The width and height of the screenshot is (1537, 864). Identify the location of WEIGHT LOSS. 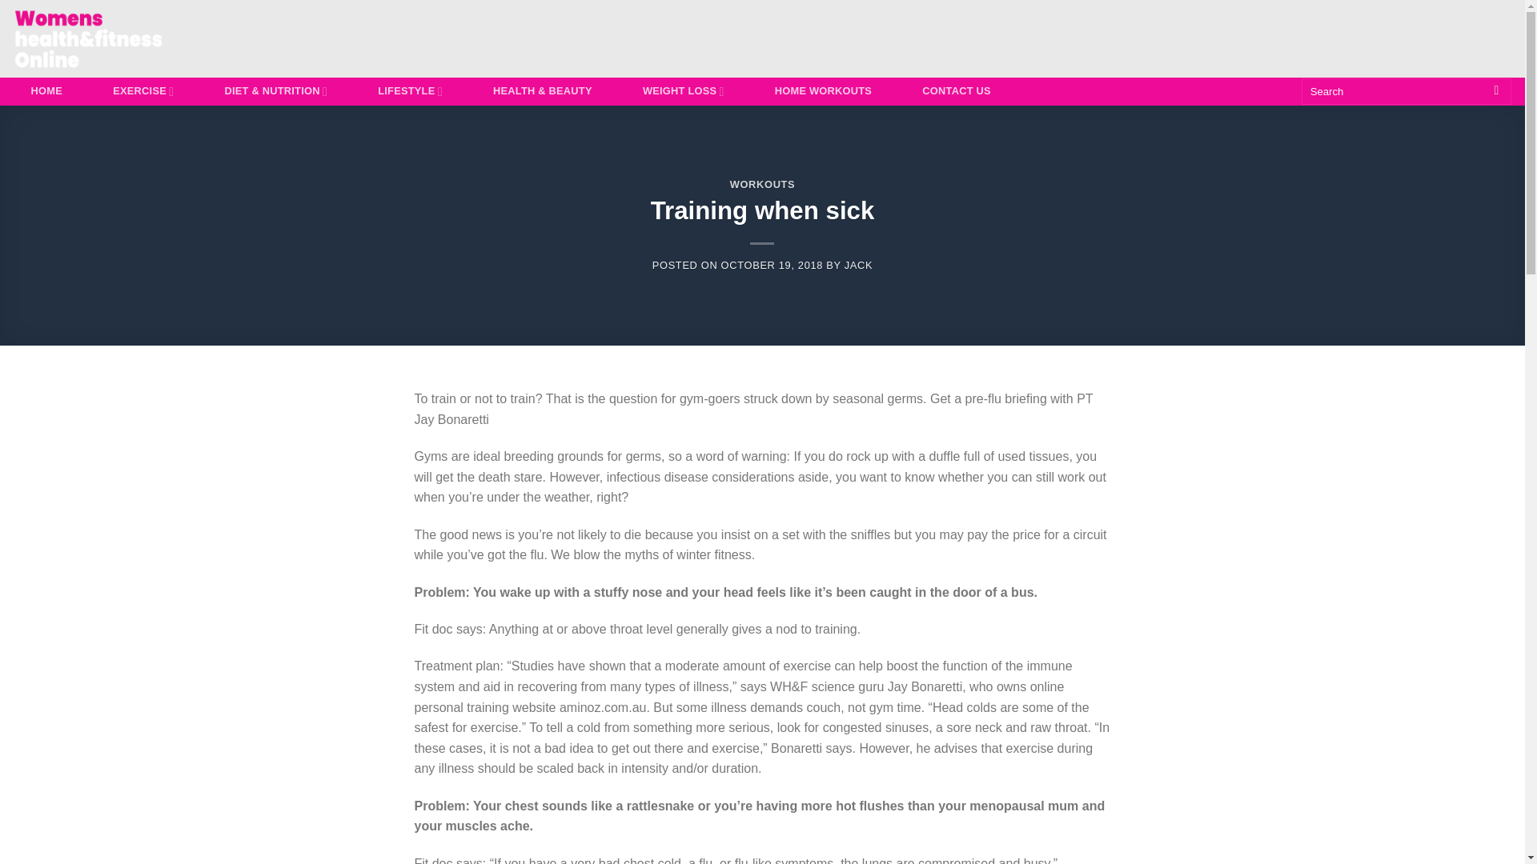
(683, 91).